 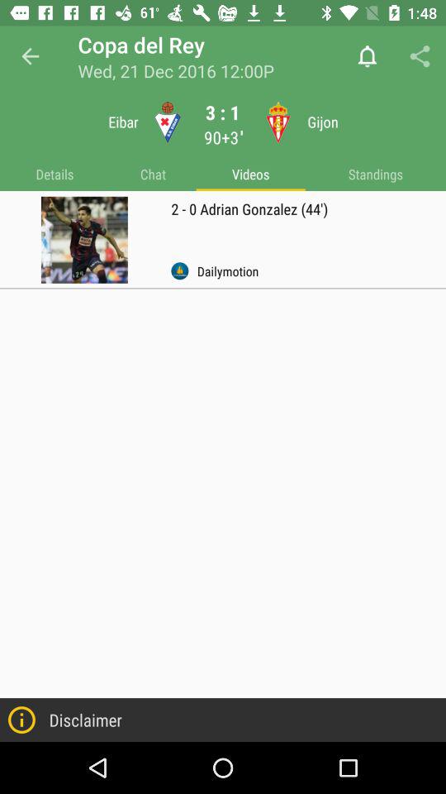 I want to click on select the logo which is after eibar, so click(x=167, y=122).